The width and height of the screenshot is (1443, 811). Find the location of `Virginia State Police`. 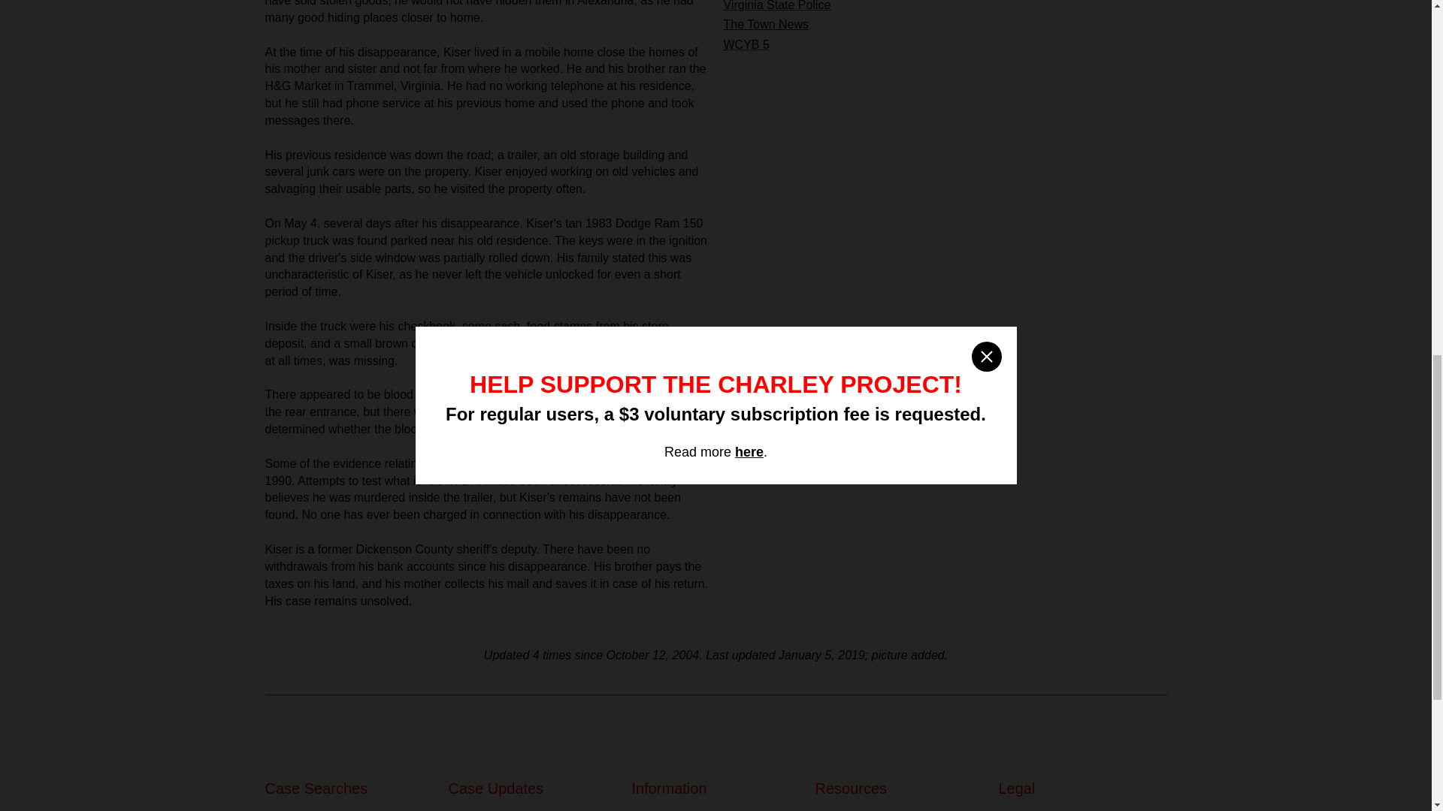

Virginia State Police is located at coordinates (776, 6).